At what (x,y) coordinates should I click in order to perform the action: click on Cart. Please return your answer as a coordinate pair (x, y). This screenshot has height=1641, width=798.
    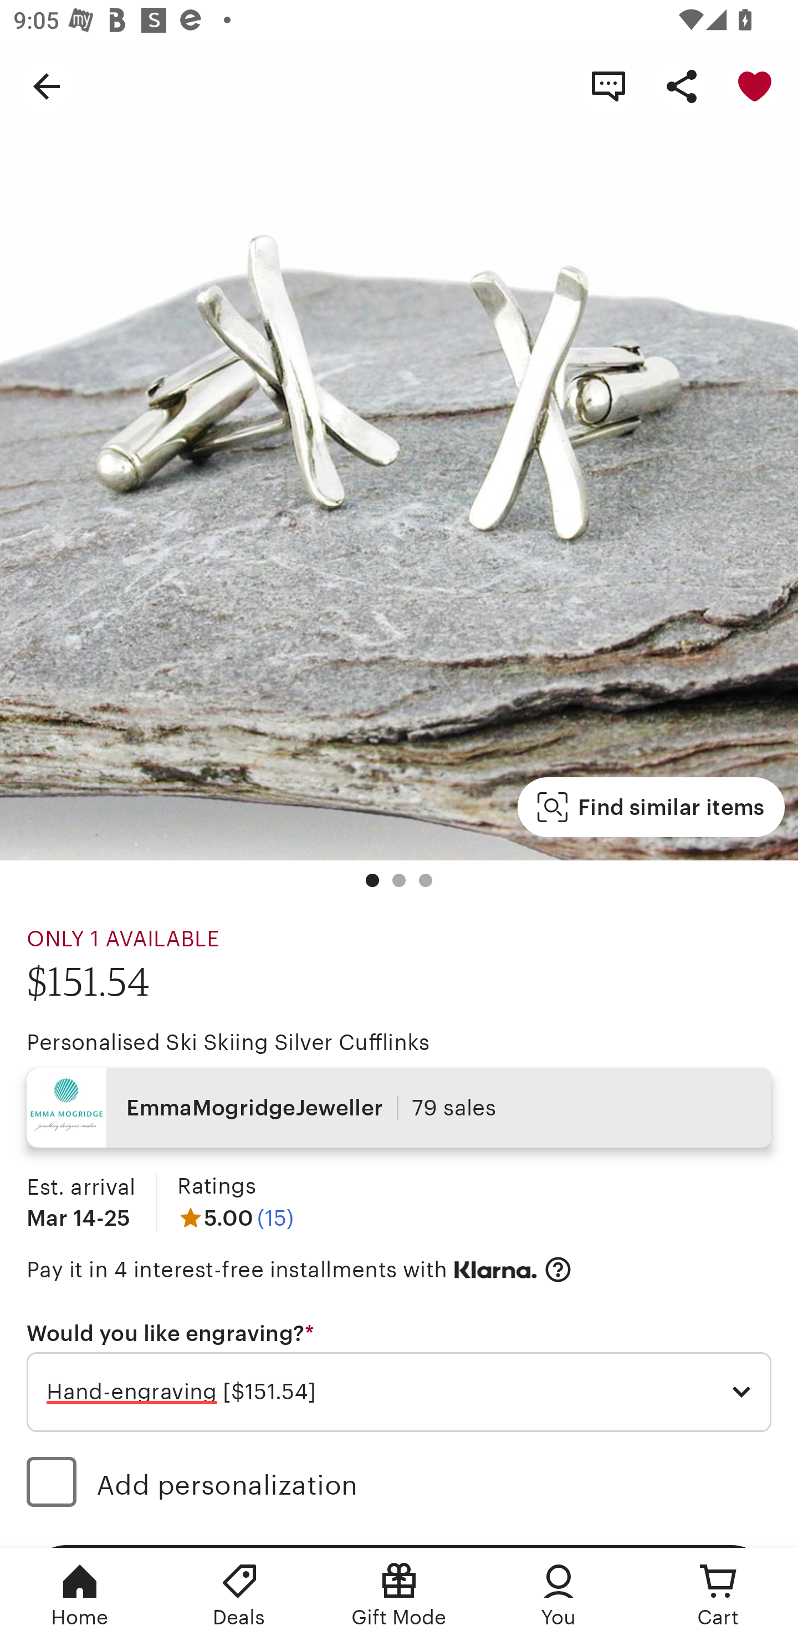
    Looking at the image, I should click on (718, 1594).